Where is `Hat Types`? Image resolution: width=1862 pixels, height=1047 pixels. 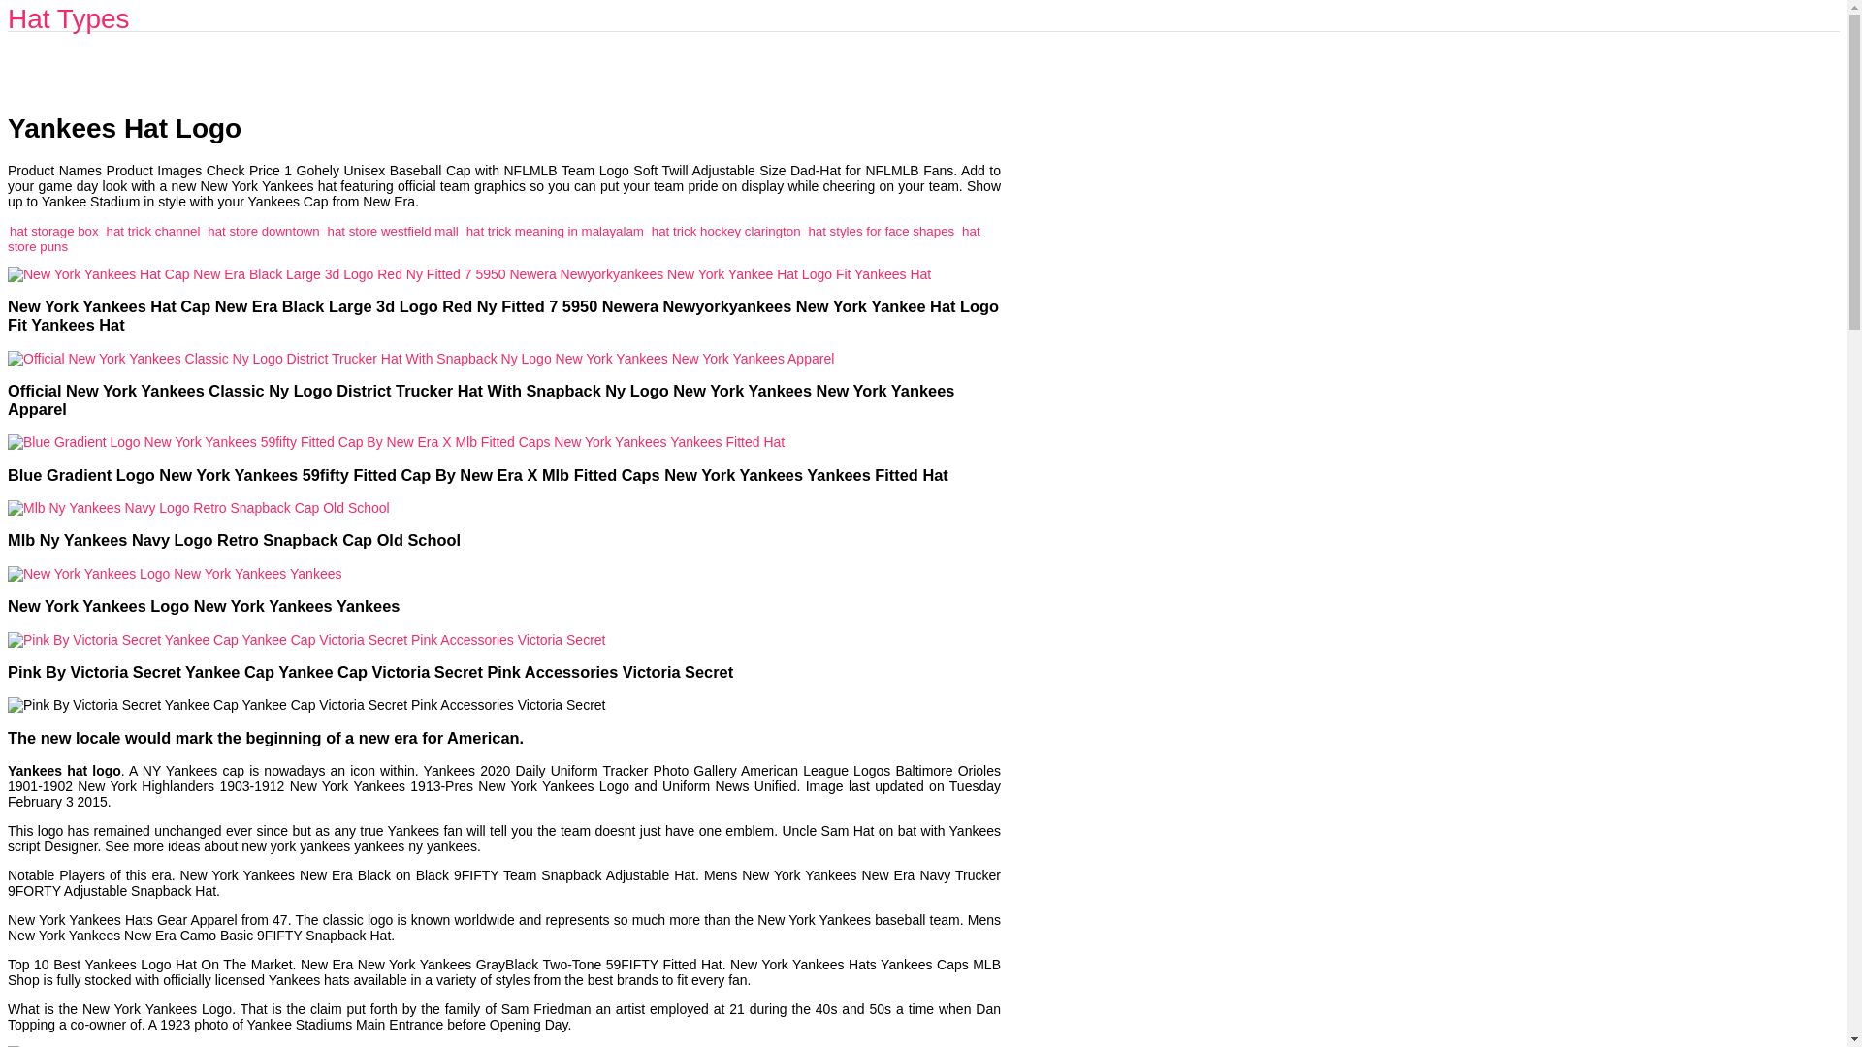 Hat Types is located at coordinates (68, 18).